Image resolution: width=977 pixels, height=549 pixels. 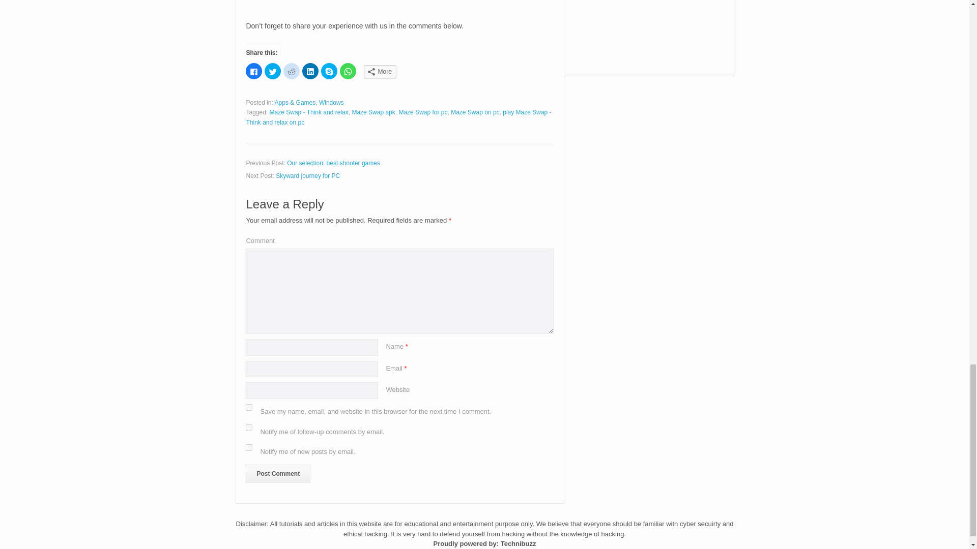 What do you see at coordinates (253, 71) in the screenshot?
I see `Click to share on Facebook` at bounding box center [253, 71].